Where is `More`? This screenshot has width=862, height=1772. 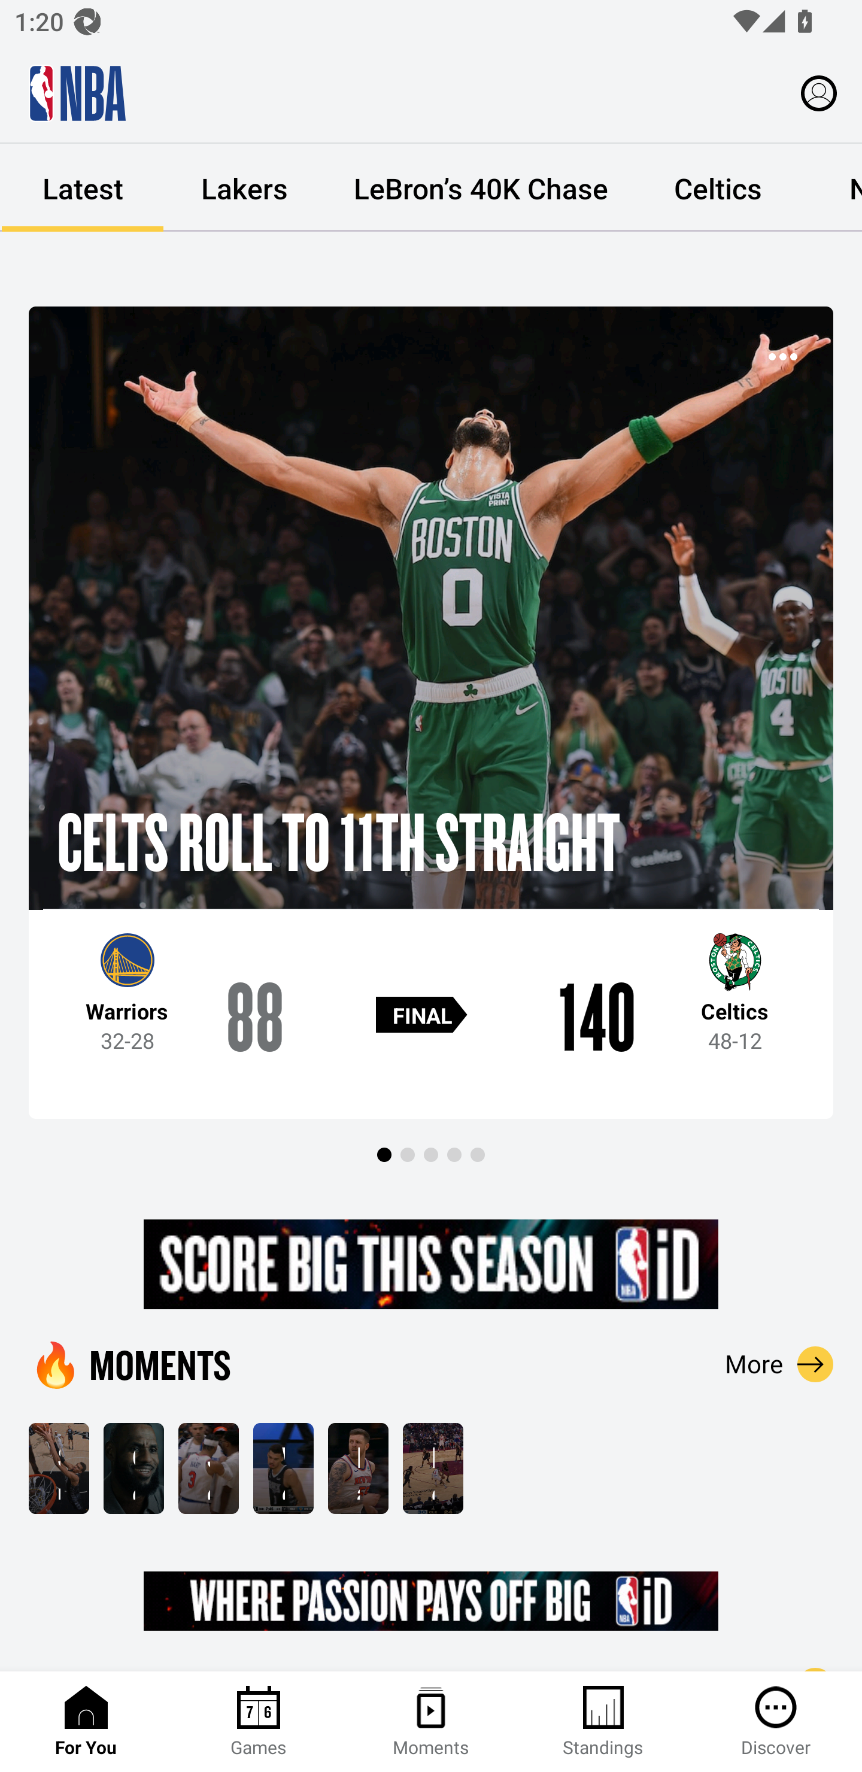 More is located at coordinates (779, 1364).